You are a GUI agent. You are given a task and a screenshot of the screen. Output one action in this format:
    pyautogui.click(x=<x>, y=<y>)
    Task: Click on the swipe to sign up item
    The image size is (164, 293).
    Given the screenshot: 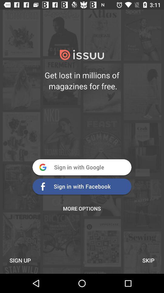 What is the action you would take?
    pyautogui.click(x=20, y=260)
    